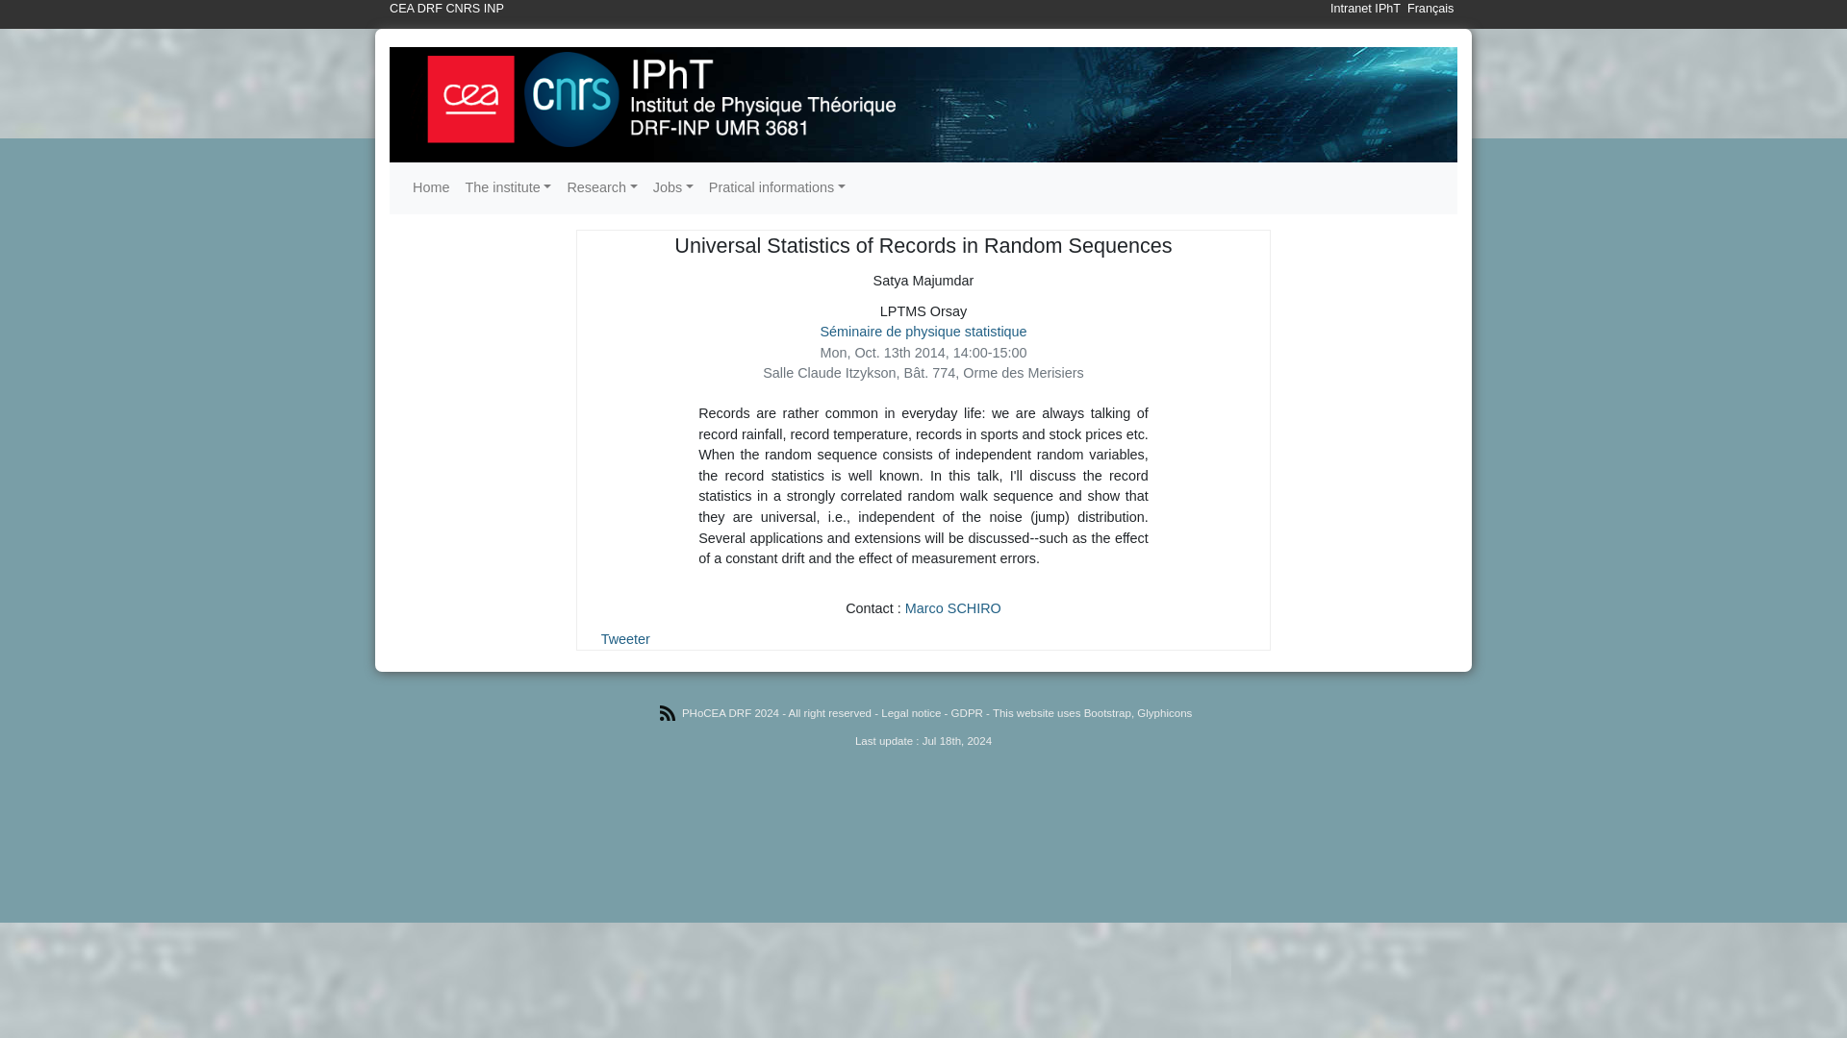 This screenshot has height=1038, width=1847. Describe the element at coordinates (429, 9) in the screenshot. I see `DRF` at that location.